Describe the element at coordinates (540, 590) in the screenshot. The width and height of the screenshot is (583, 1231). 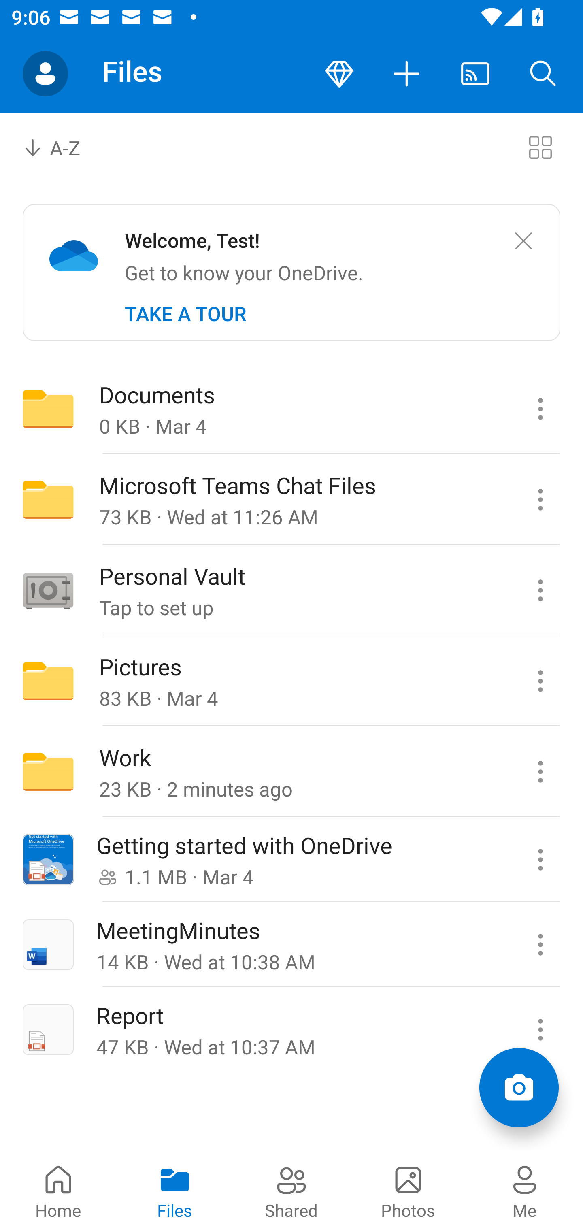
I see `Personal Vault commands` at that location.